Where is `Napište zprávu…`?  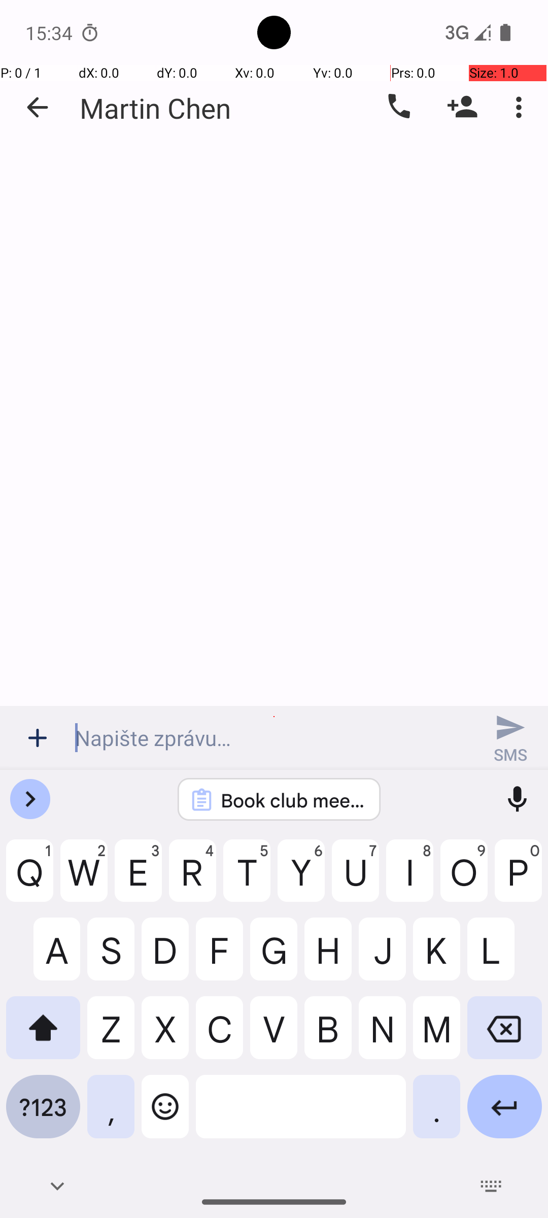 Napište zprávu… is located at coordinates (274, 738).